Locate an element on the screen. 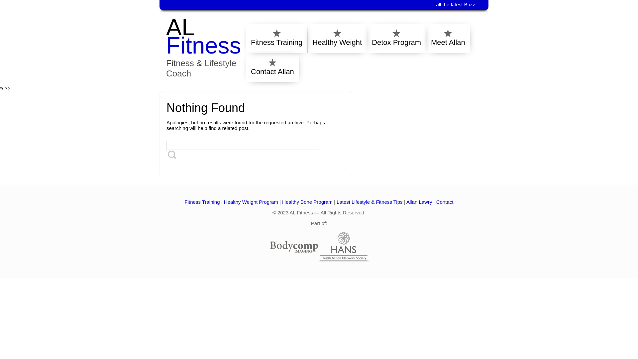 Image resolution: width=638 pixels, height=359 pixels. Contact is located at coordinates (445, 202).